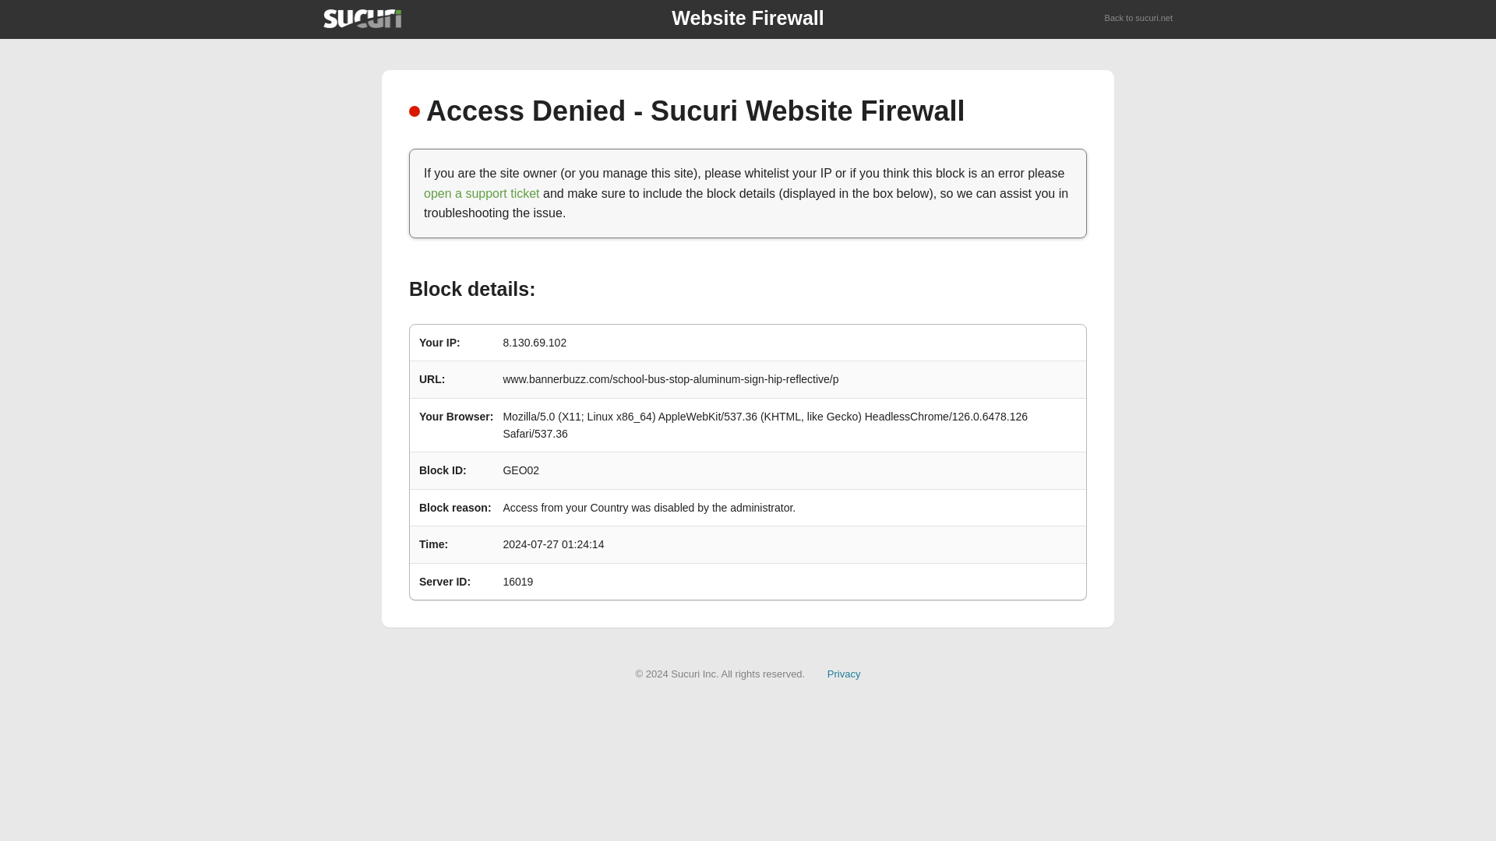 Image resolution: width=1496 pixels, height=841 pixels. I want to click on Back to sucuri.net, so click(1139, 19).